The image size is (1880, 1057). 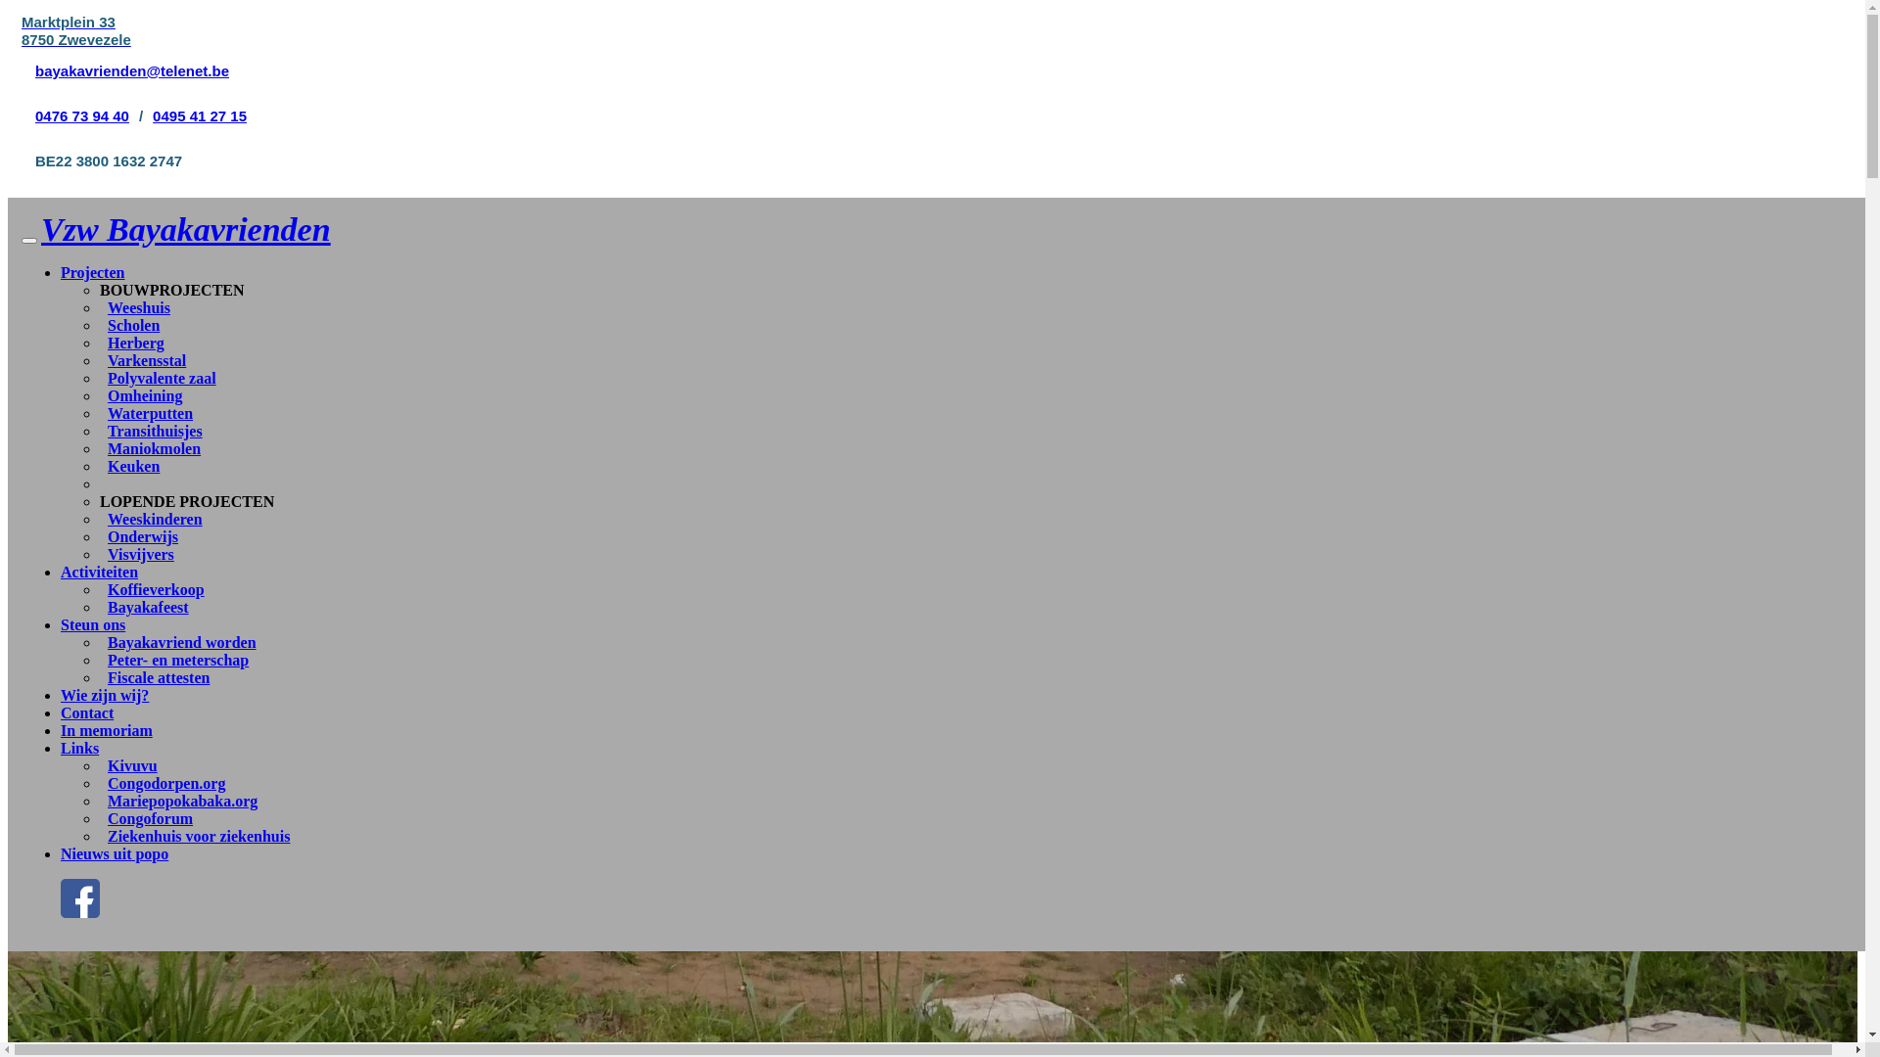 I want to click on Bayakavriend worden, so click(x=178, y=642).